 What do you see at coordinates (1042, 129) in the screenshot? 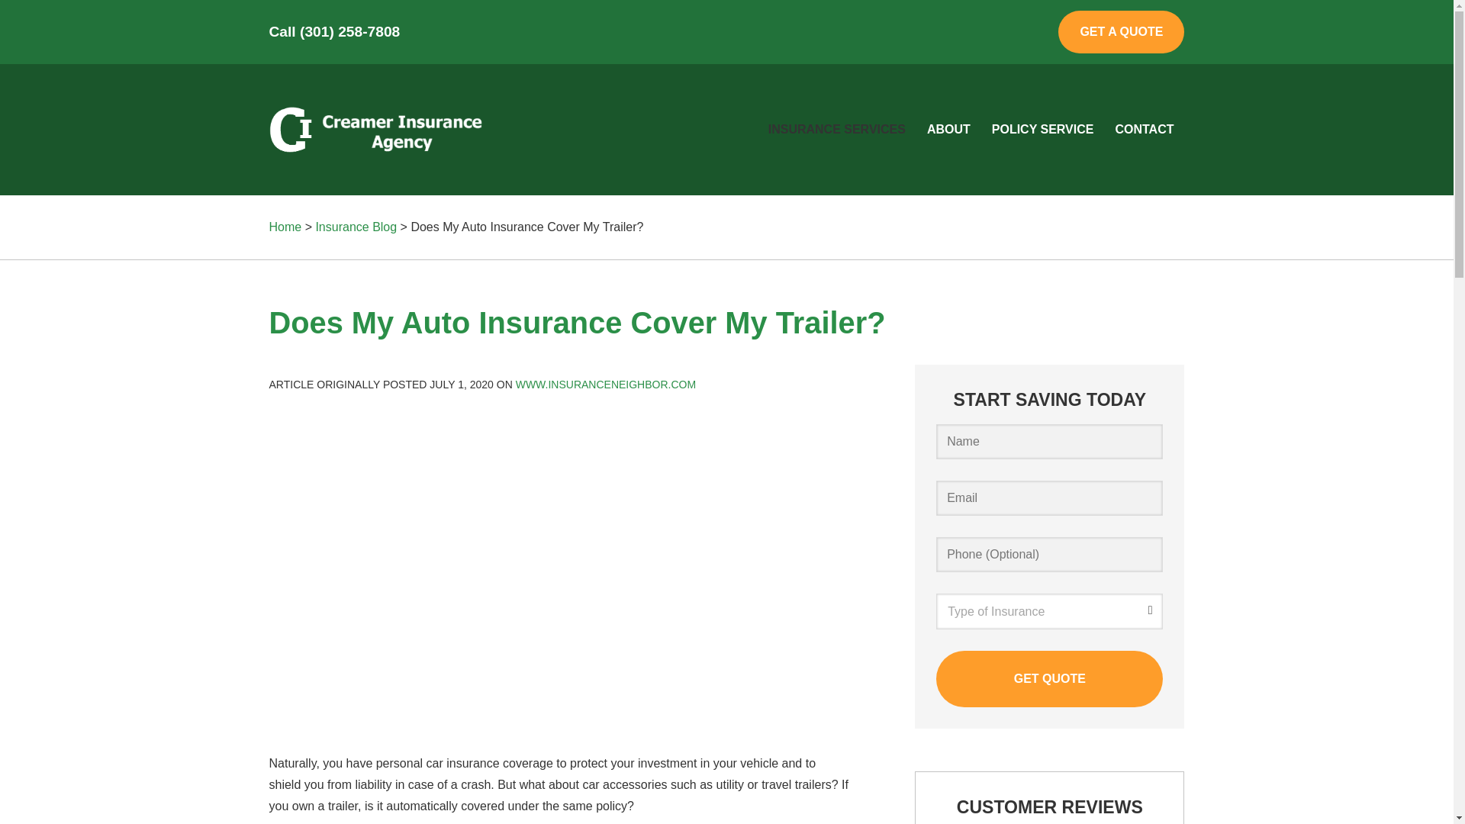
I see `POLICY SERVICE` at bounding box center [1042, 129].